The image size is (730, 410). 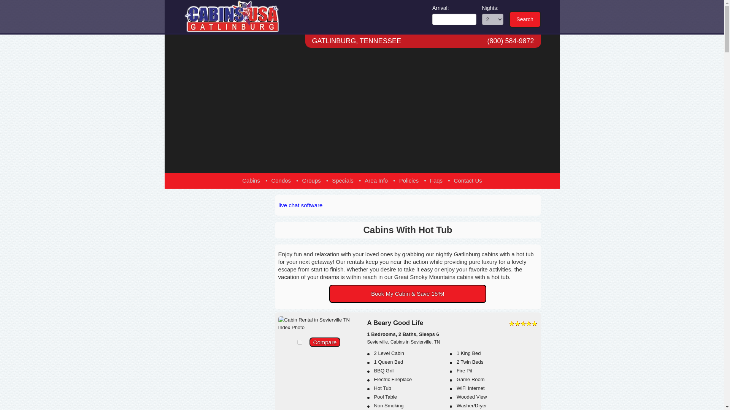 What do you see at coordinates (319, 323) in the screenshot?
I see `Cabin Rental in Sevierville TN Details` at bounding box center [319, 323].